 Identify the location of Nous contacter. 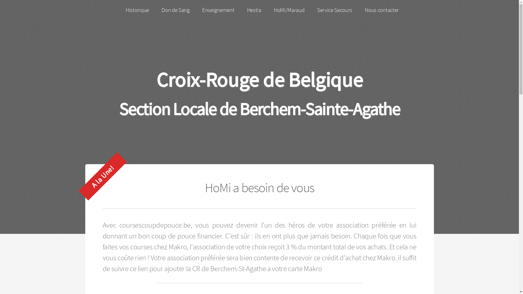
(382, 10).